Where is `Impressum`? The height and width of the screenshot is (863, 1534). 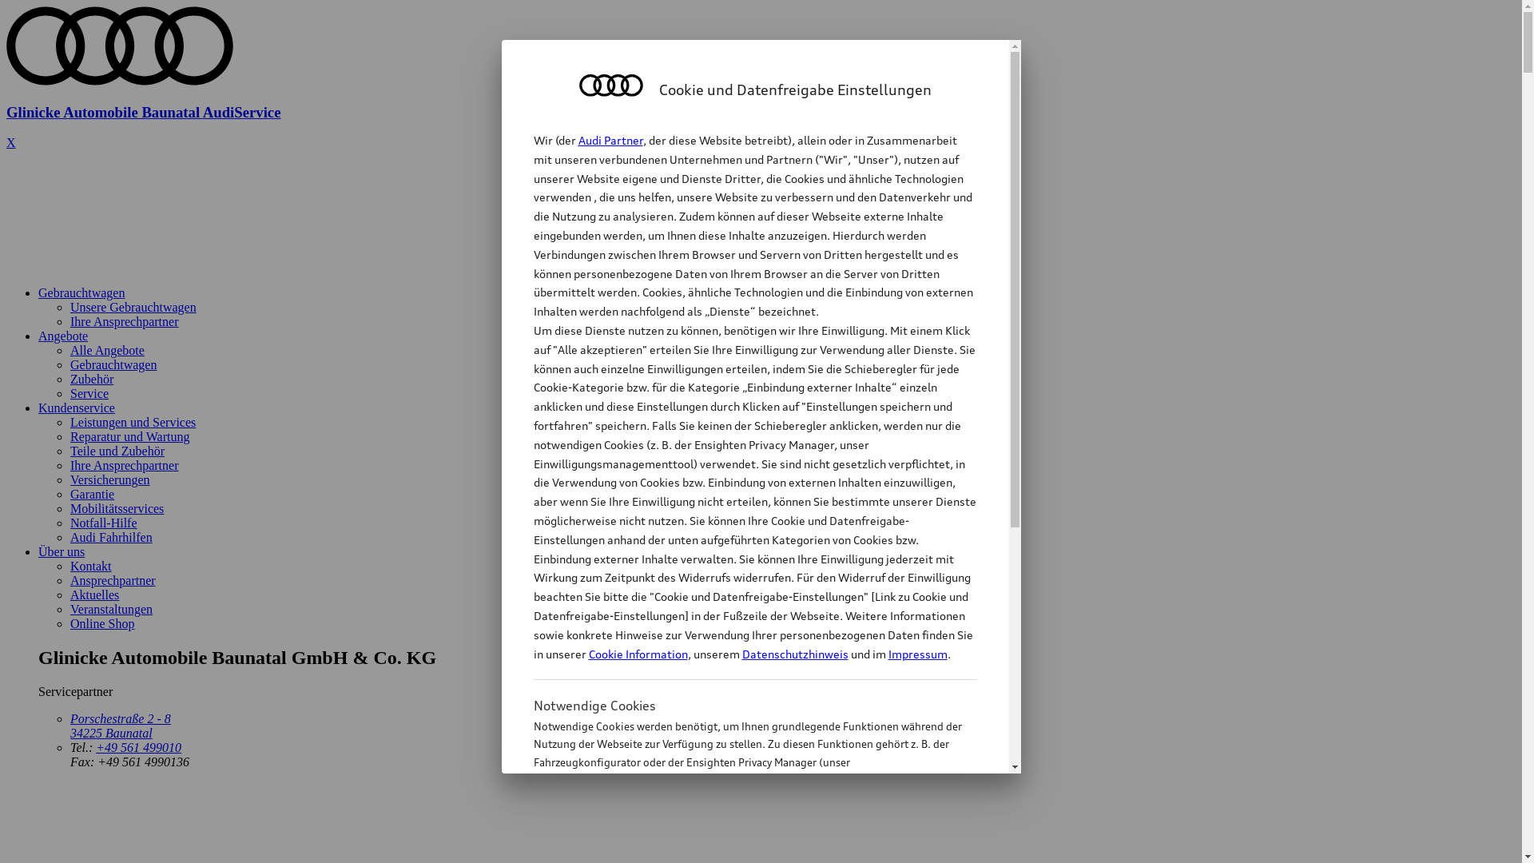
Impressum is located at coordinates (918, 654).